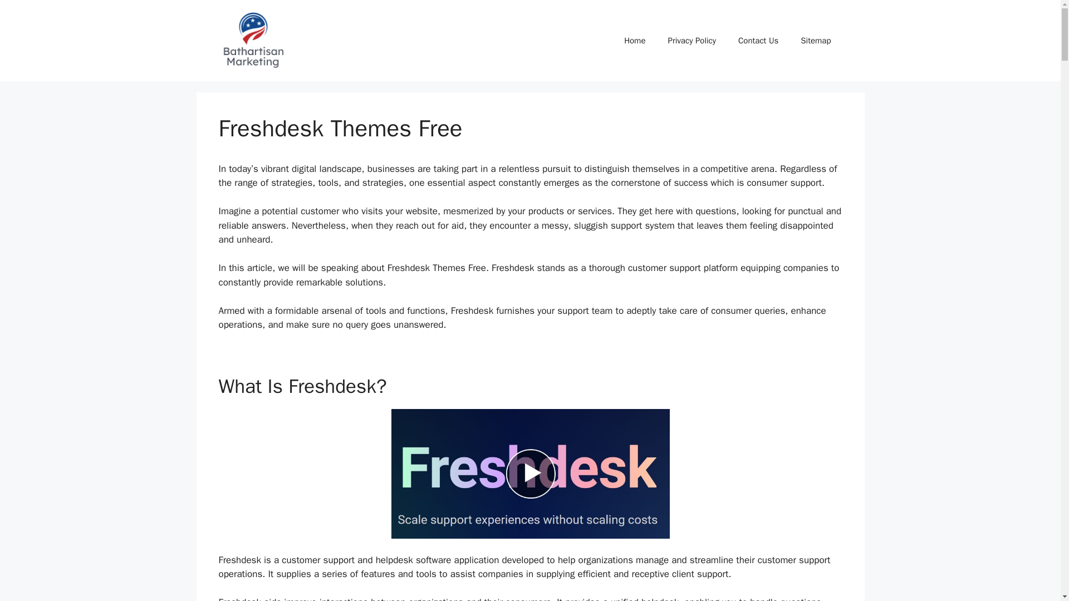 The height and width of the screenshot is (601, 1069). I want to click on Privacy Policy, so click(692, 40).